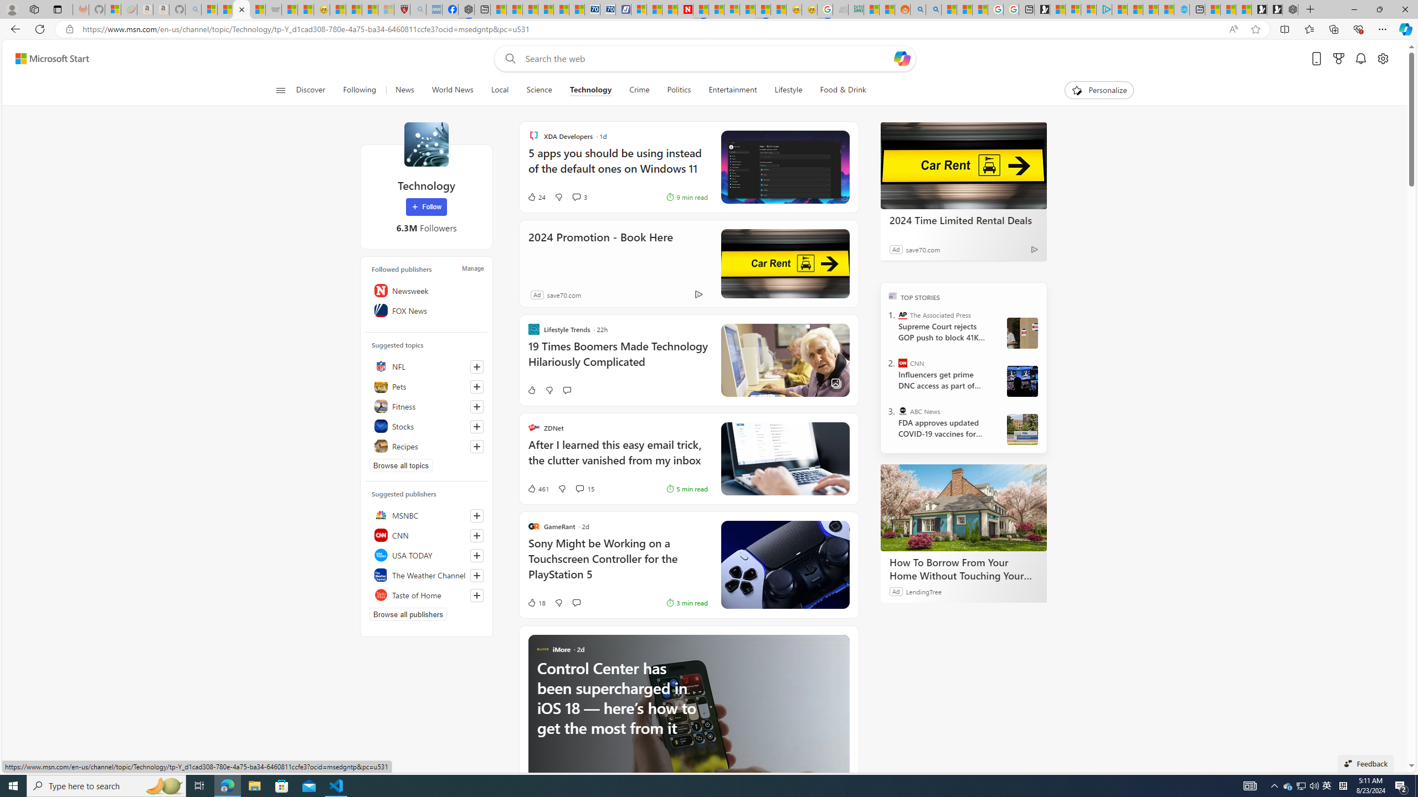 The width and height of the screenshot is (1418, 797). I want to click on Taste of Home, so click(427, 594).